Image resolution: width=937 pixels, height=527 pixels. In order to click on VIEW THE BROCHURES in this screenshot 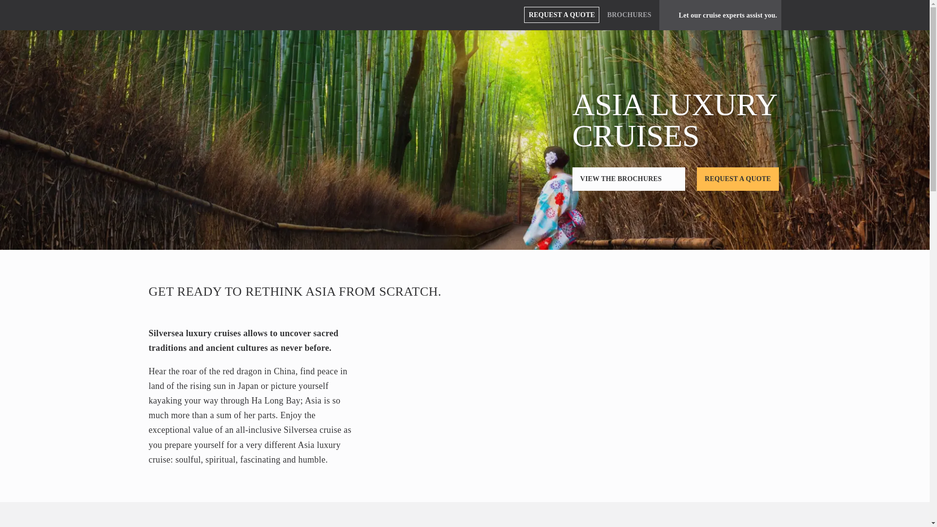, I will do `click(629, 179)`.